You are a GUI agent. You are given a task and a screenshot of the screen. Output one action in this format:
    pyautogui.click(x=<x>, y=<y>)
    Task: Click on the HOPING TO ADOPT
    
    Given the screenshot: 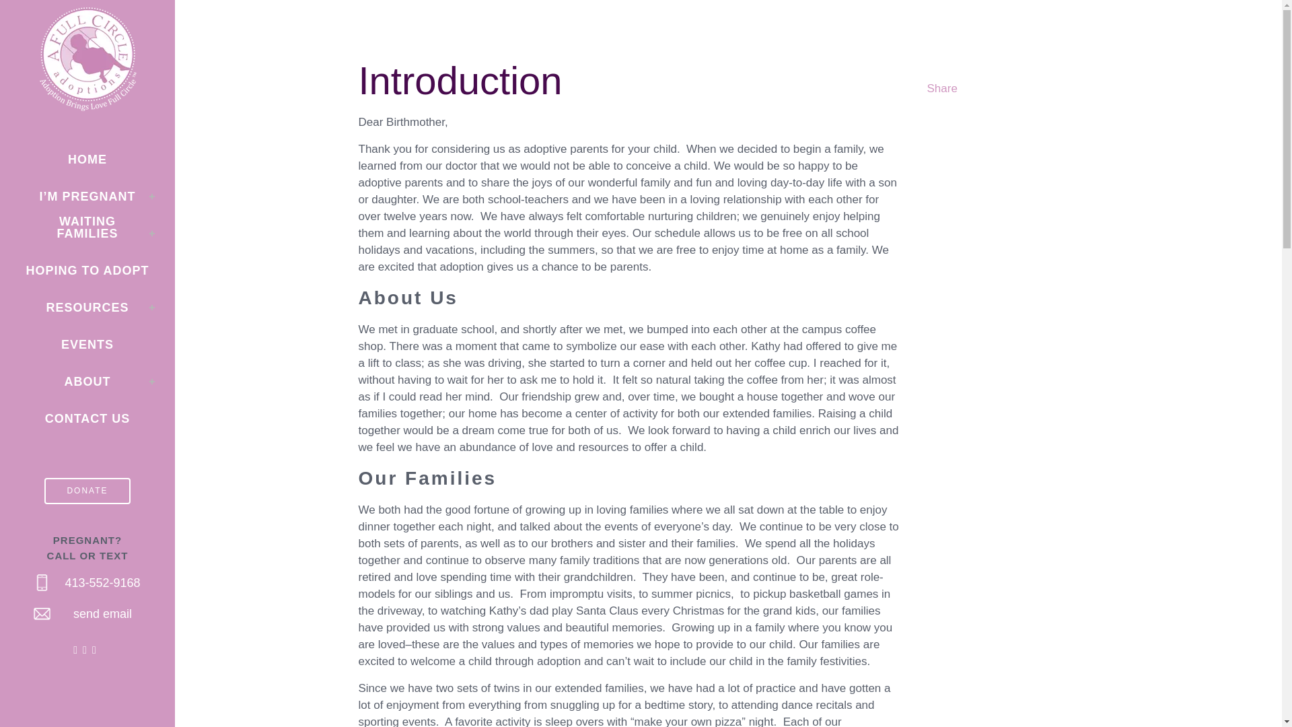 What is the action you would take?
    pyautogui.click(x=87, y=271)
    